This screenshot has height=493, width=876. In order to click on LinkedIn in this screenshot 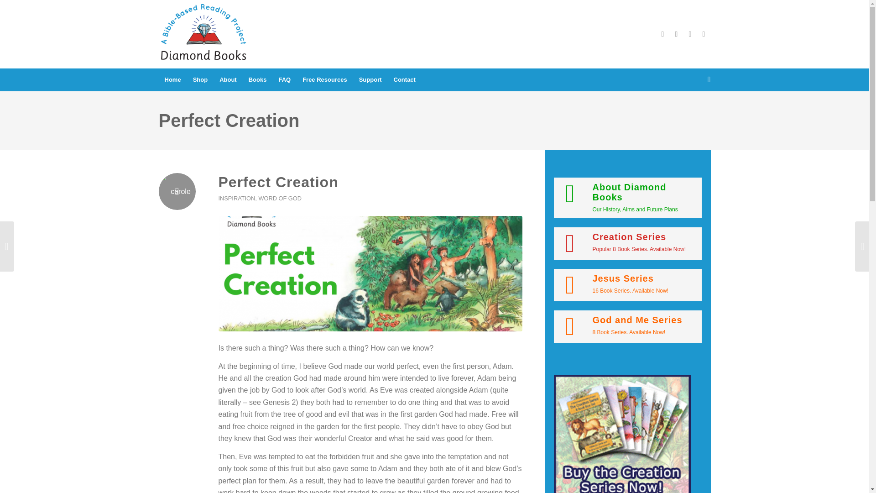, I will do `click(704, 34)`.